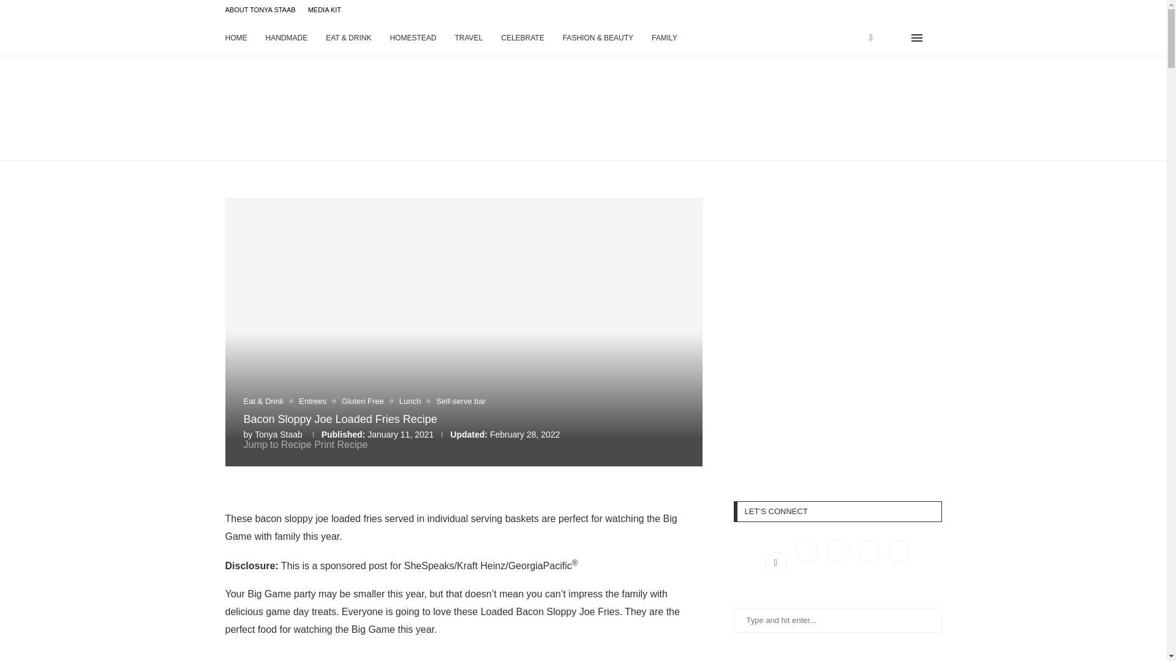  Describe the element at coordinates (413, 38) in the screenshot. I see `HOMESTEAD` at that location.